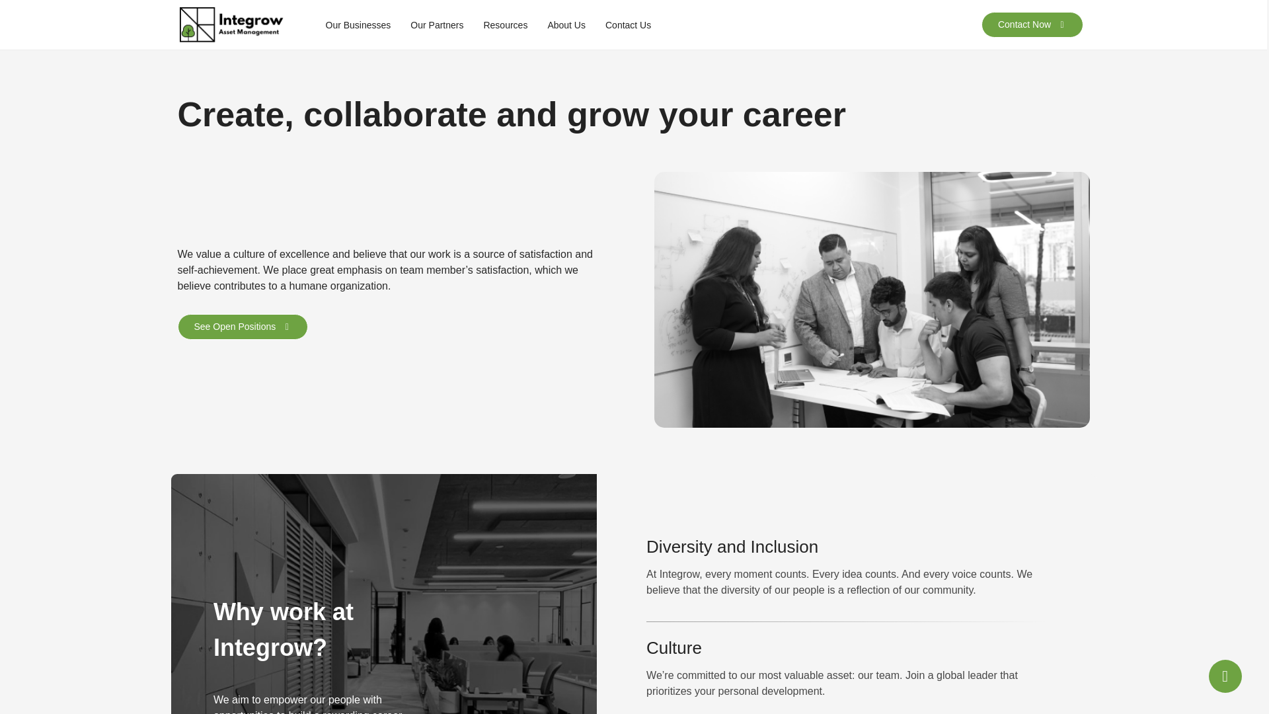  What do you see at coordinates (436, 24) in the screenshot?
I see `Our Partners` at bounding box center [436, 24].